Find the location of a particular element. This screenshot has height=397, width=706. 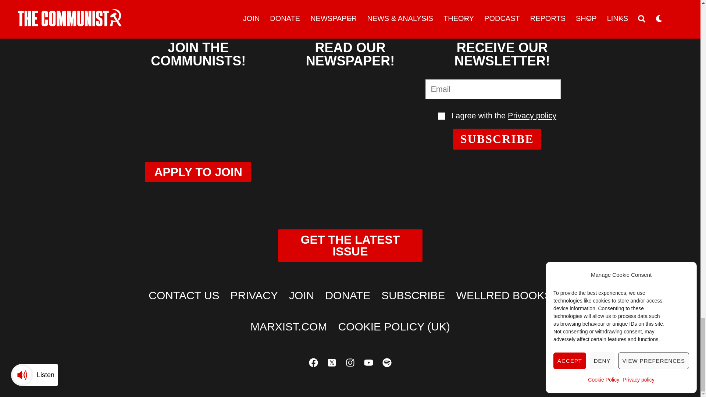

Privacy policy is located at coordinates (532, 115).